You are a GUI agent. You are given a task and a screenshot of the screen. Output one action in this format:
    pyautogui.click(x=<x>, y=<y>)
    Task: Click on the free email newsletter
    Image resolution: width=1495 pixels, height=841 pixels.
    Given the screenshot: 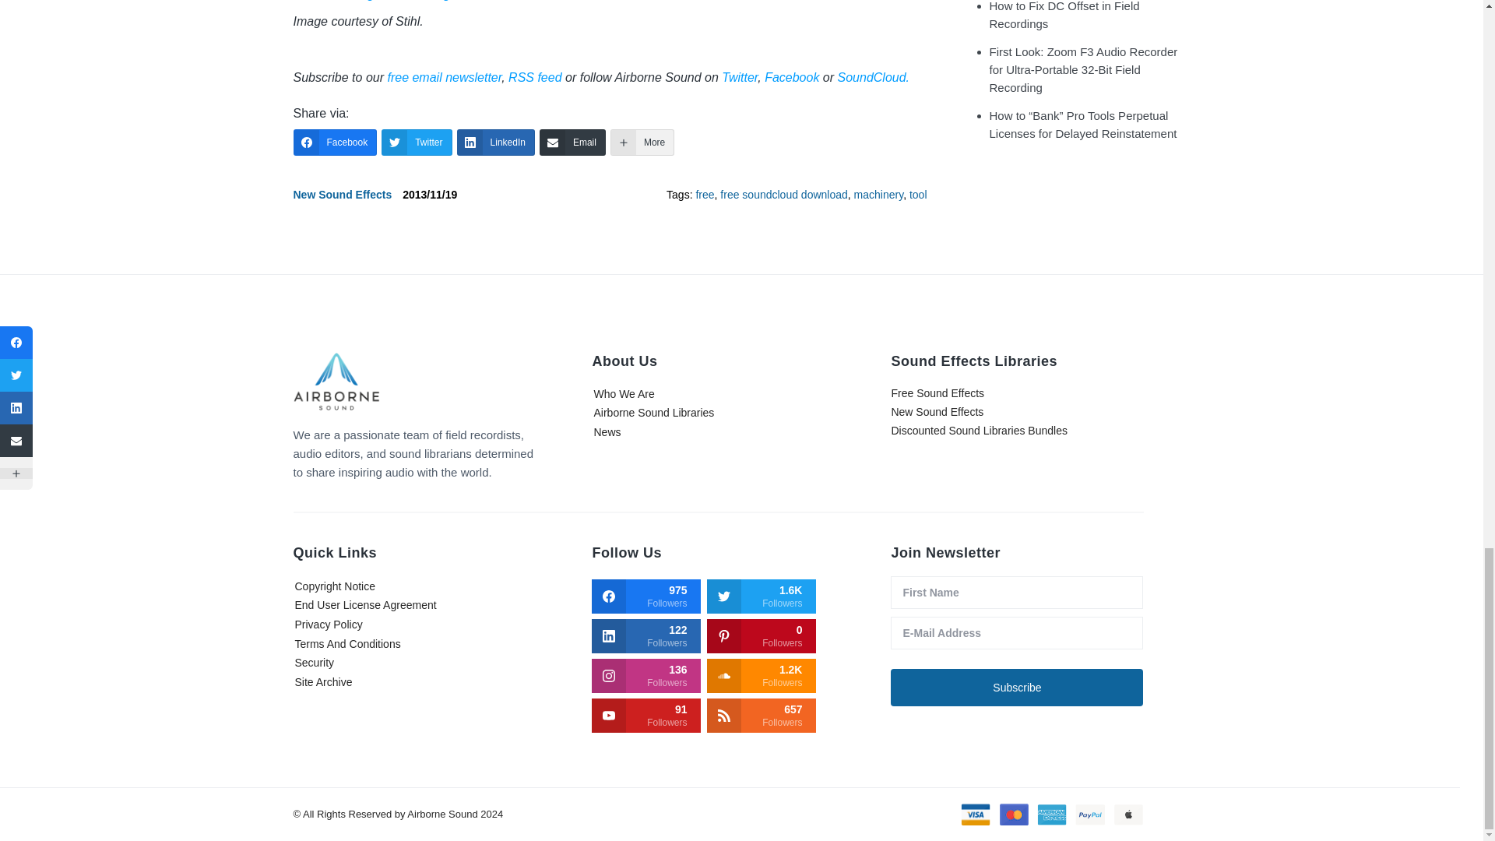 What is the action you would take?
    pyautogui.click(x=444, y=77)
    